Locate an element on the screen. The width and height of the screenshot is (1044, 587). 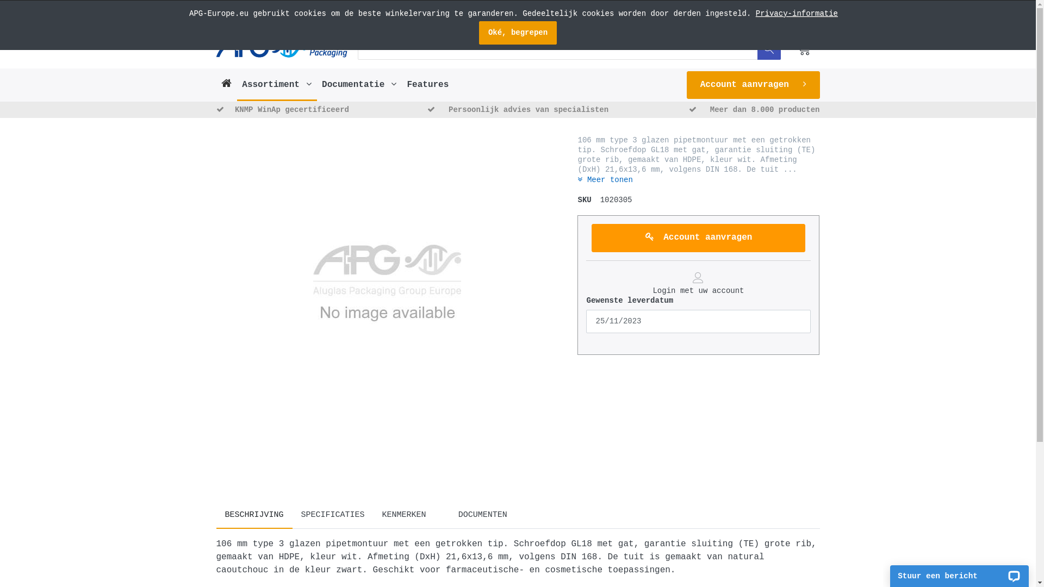
BE is located at coordinates (232, 20).